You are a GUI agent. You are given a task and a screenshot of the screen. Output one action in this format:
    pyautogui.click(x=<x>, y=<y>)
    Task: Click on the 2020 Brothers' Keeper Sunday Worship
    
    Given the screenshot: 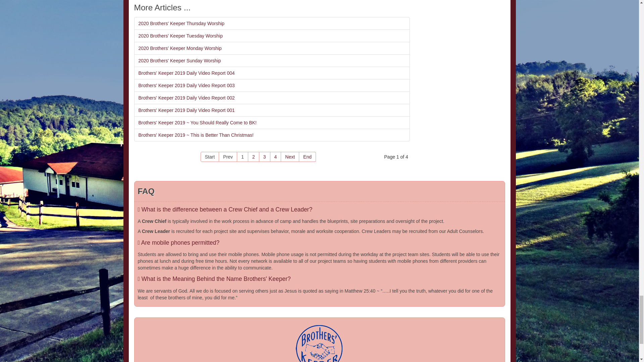 What is the action you would take?
    pyautogui.click(x=272, y=60)
    